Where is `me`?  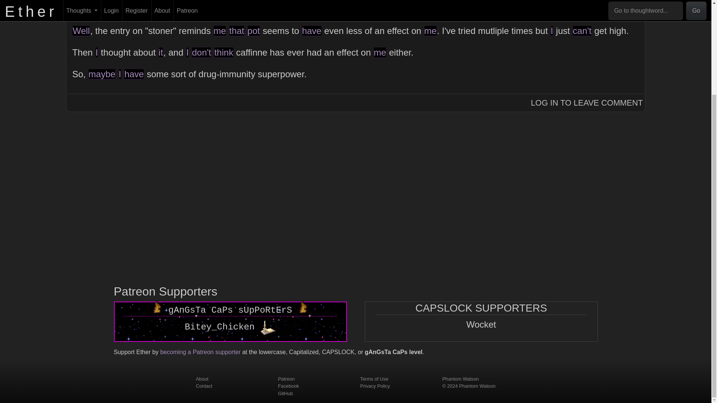 me is located at coordinates (220, 31).